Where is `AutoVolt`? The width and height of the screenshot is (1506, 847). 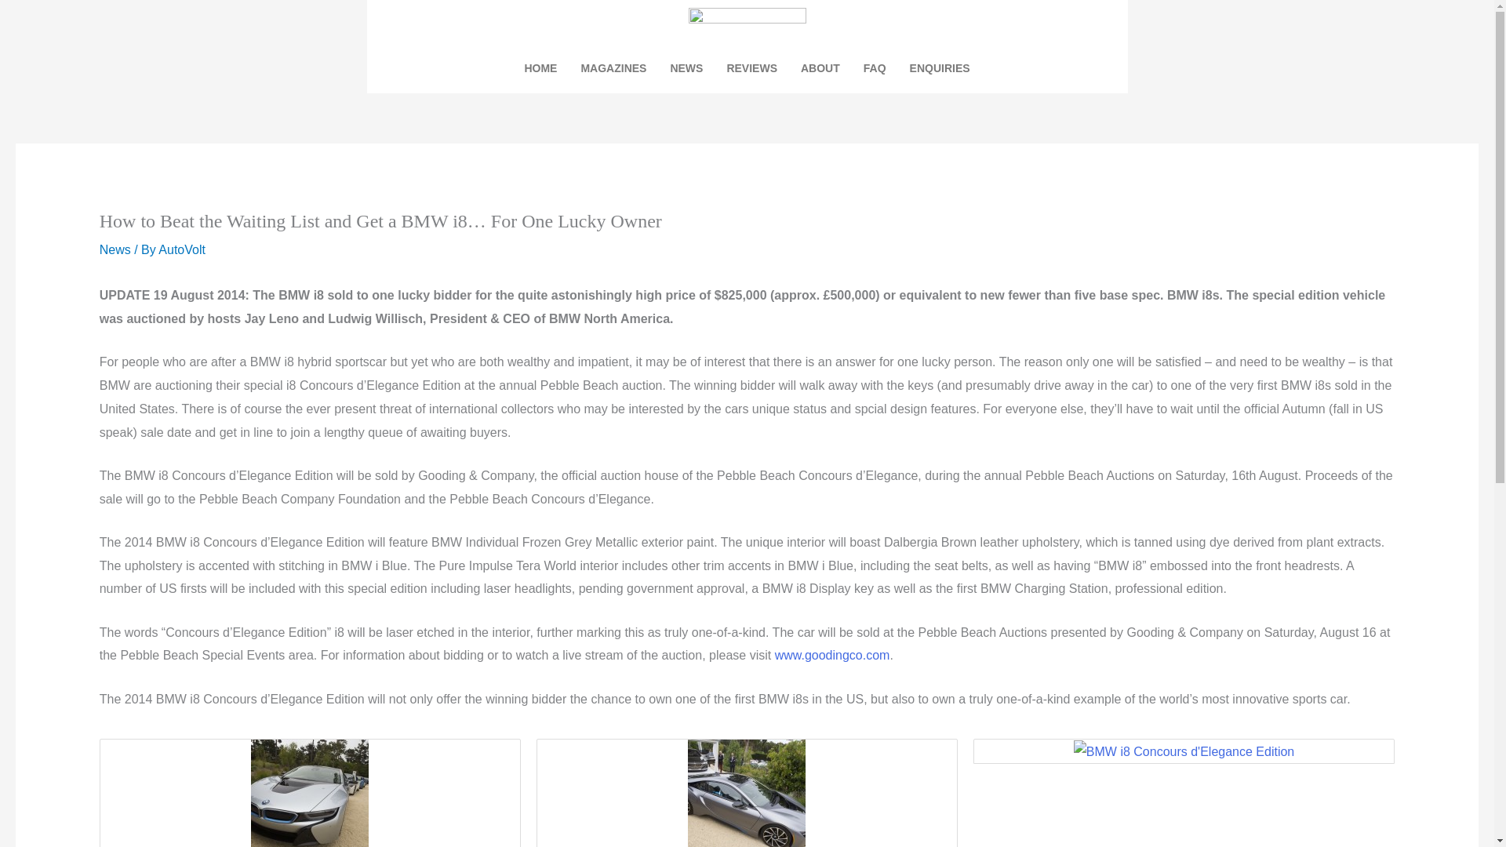
AutoVolt is located at coordinates (181, 249).